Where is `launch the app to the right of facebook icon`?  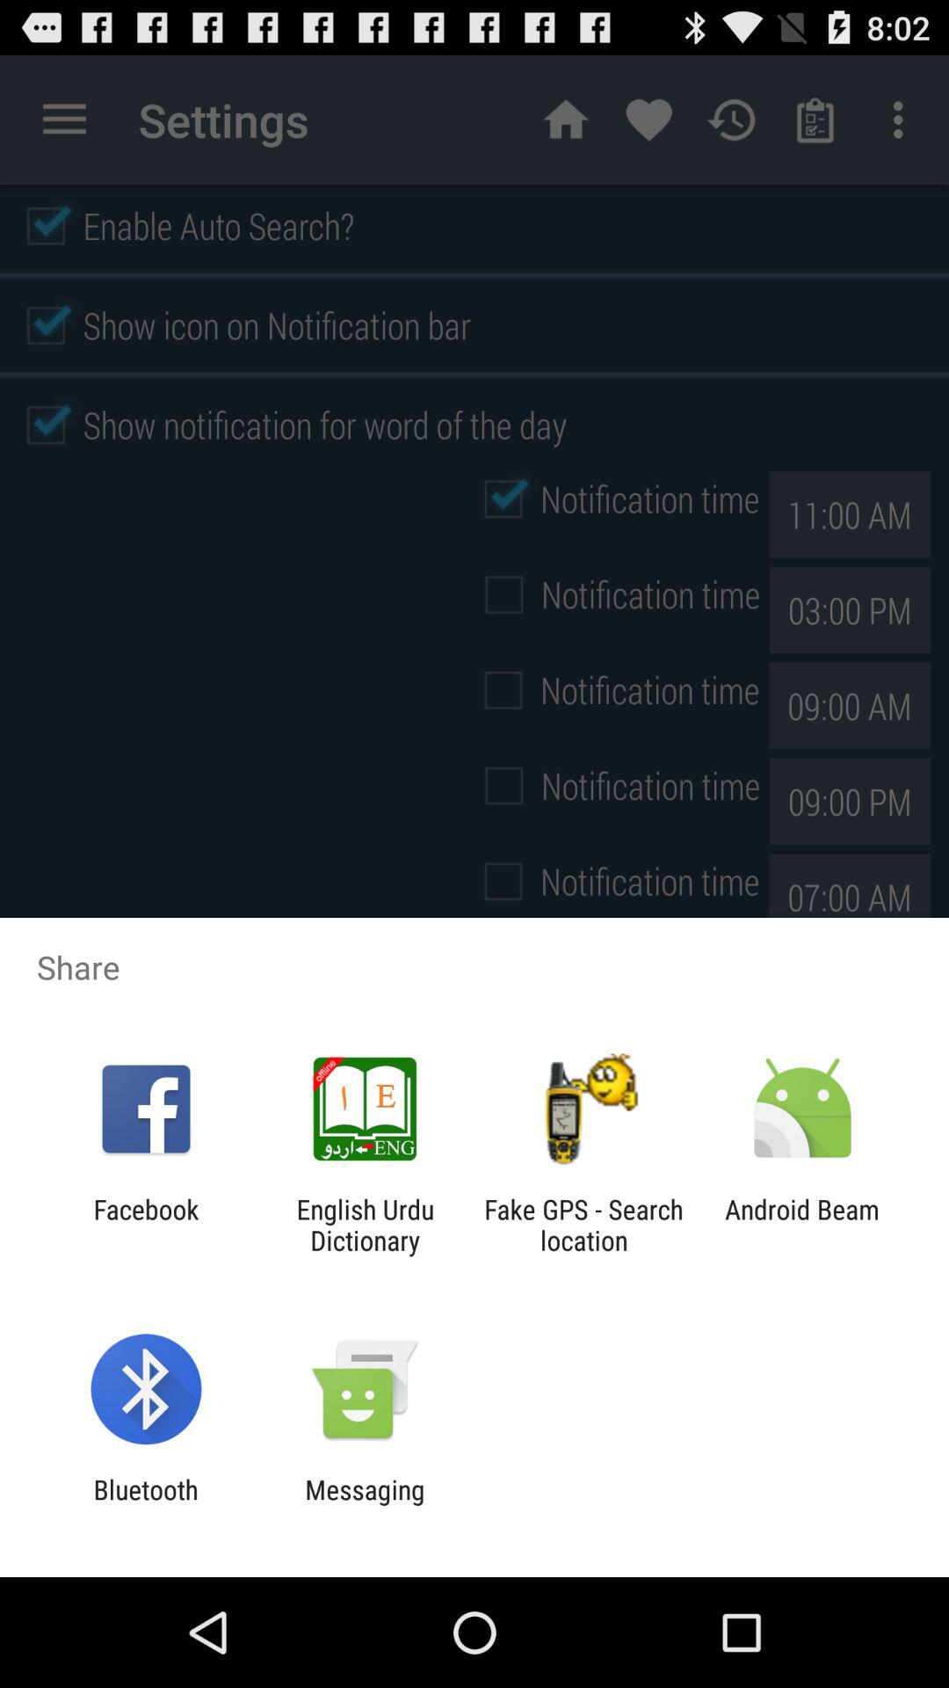 launch the app to the right of facebook icon is located at coordinates (365, 1225).